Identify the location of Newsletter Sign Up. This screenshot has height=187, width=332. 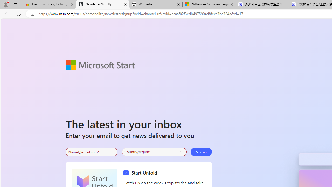
(103, 5).